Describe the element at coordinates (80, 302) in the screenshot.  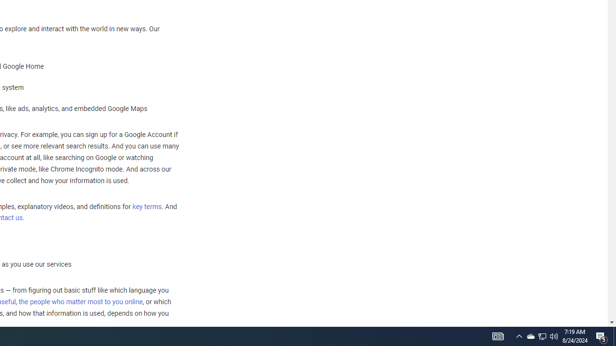
I see `the people who matter most to you online` at that location.